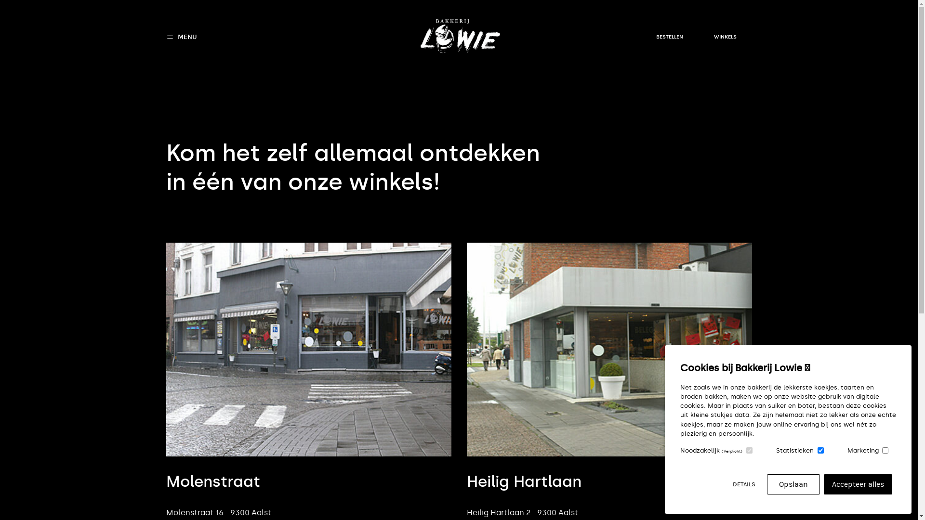 The image size is (925, 520). What do you see at coordinates (793, 484) in the screenshot?
I see `Opslaan` at bounding box center [793, 484].